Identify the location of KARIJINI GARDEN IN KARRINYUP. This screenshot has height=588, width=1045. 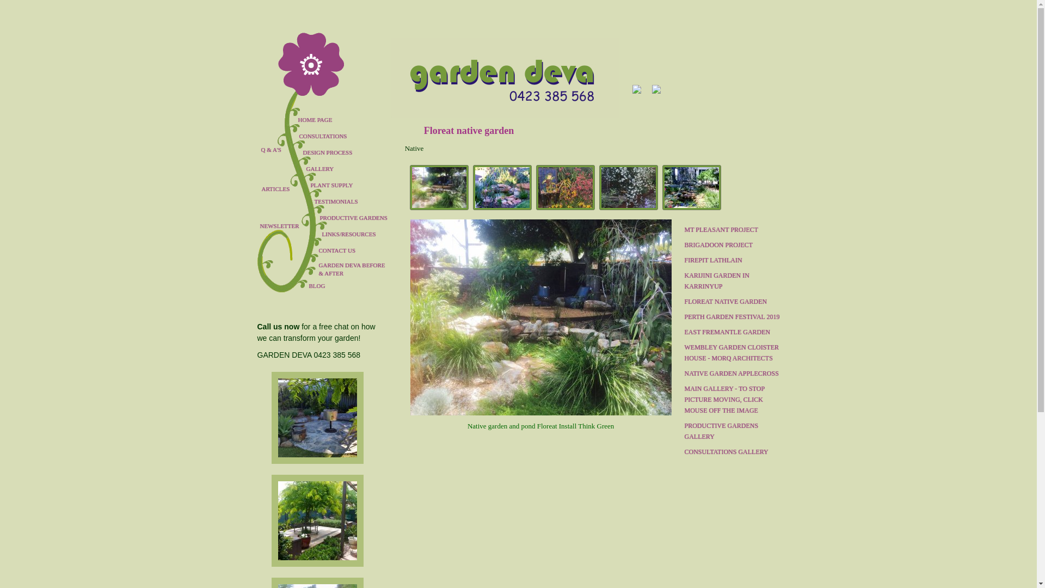
(731, 281).